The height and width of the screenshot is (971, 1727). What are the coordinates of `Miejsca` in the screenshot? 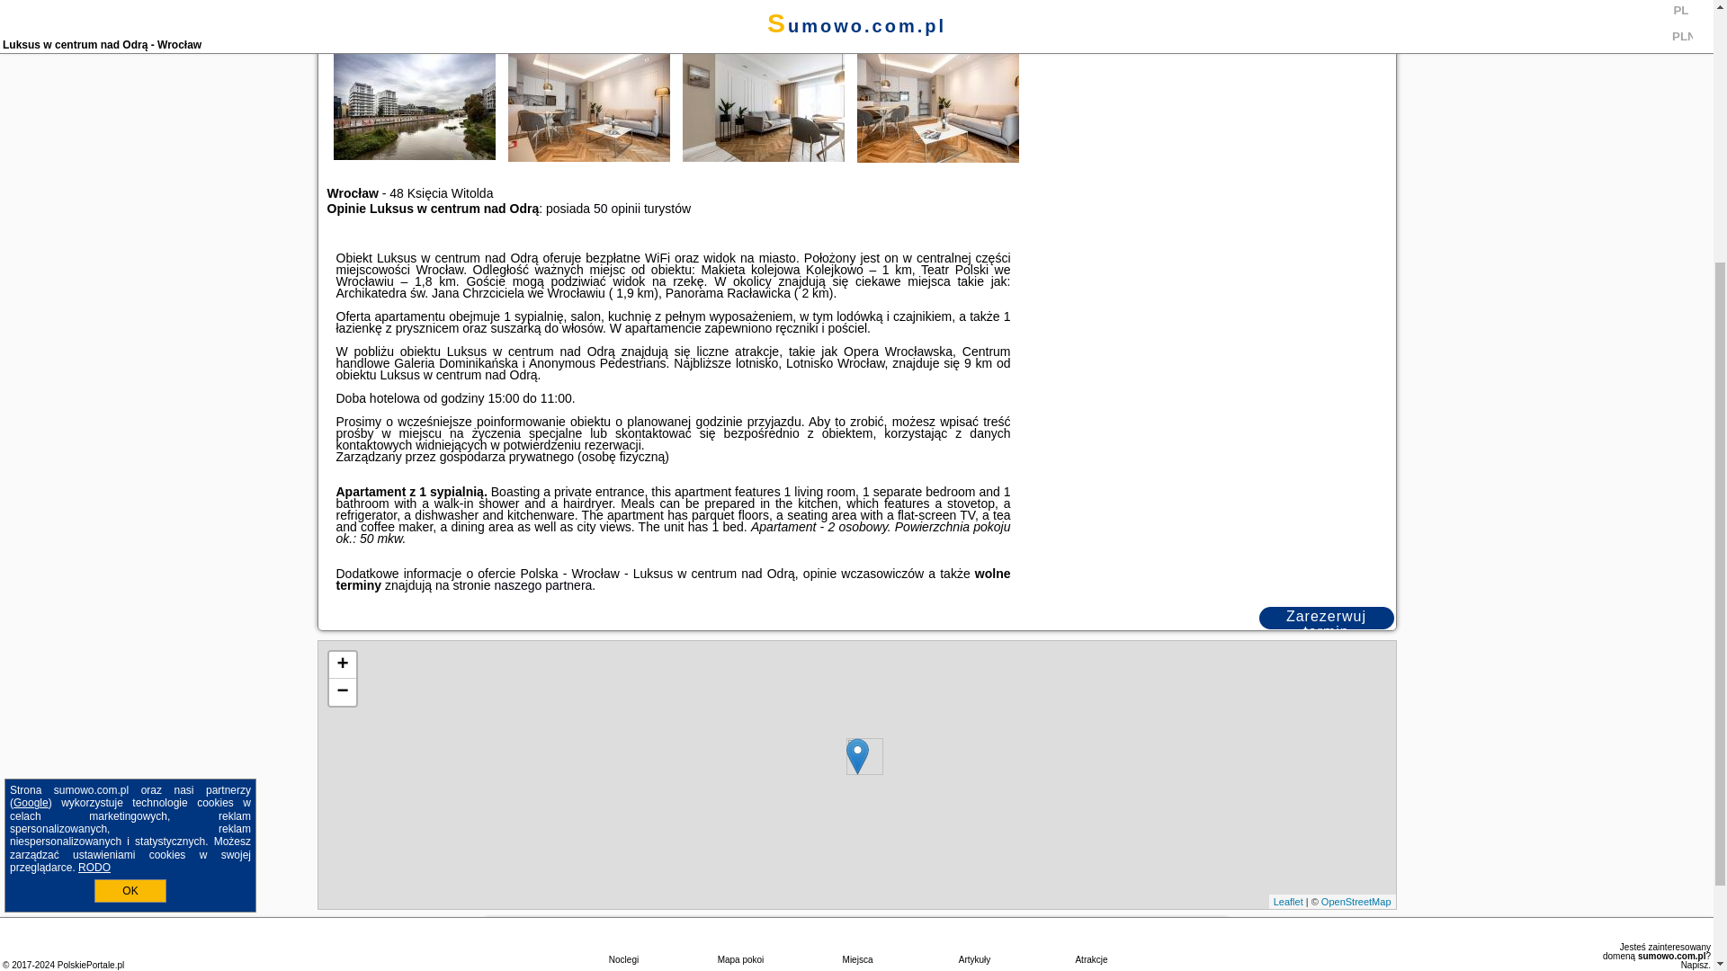 It's located at (856, 556).